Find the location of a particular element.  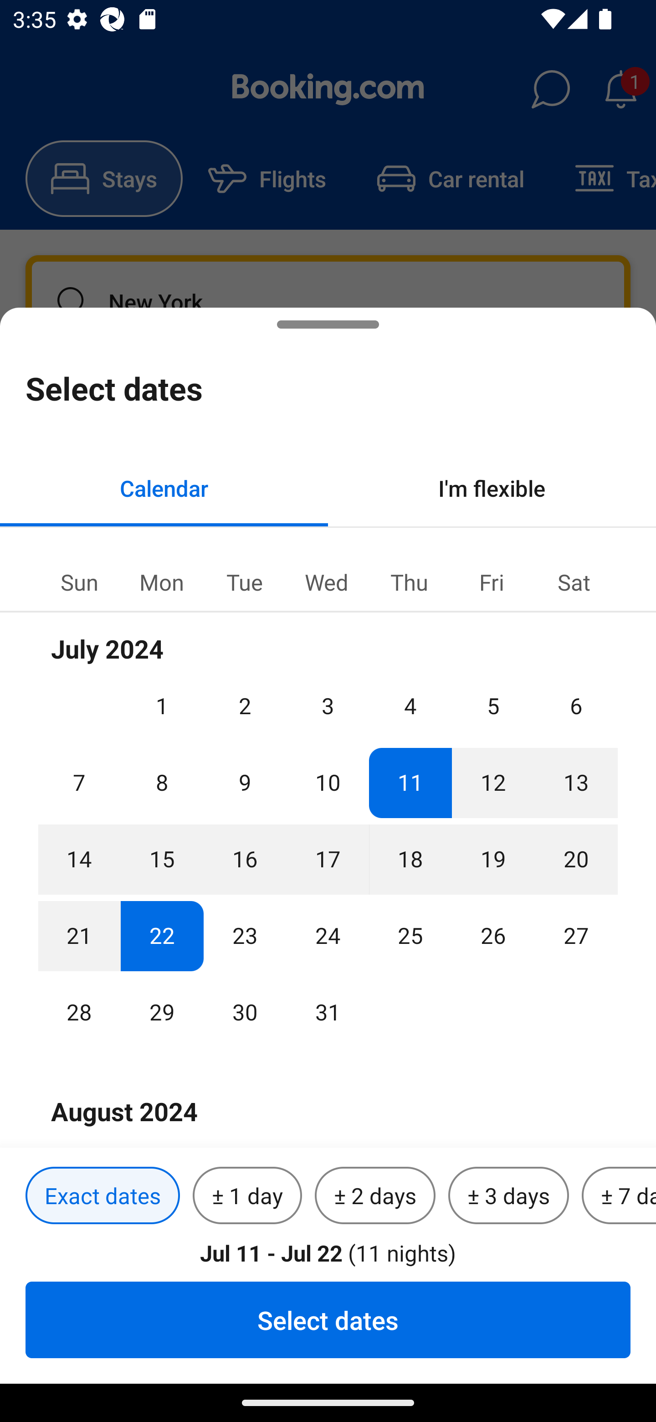

± 3 days is located at coordinates (508, 1196).